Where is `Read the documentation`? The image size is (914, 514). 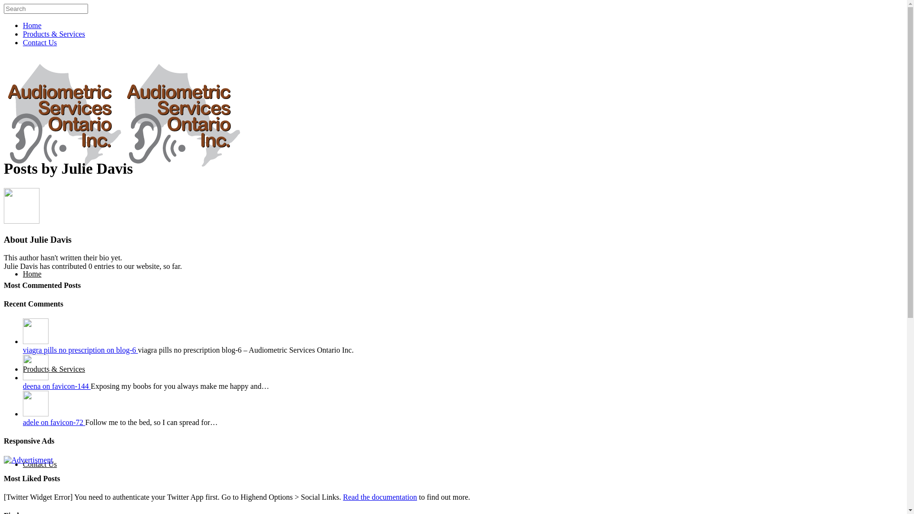
Read the documentation is located at coordinates (380, 497).